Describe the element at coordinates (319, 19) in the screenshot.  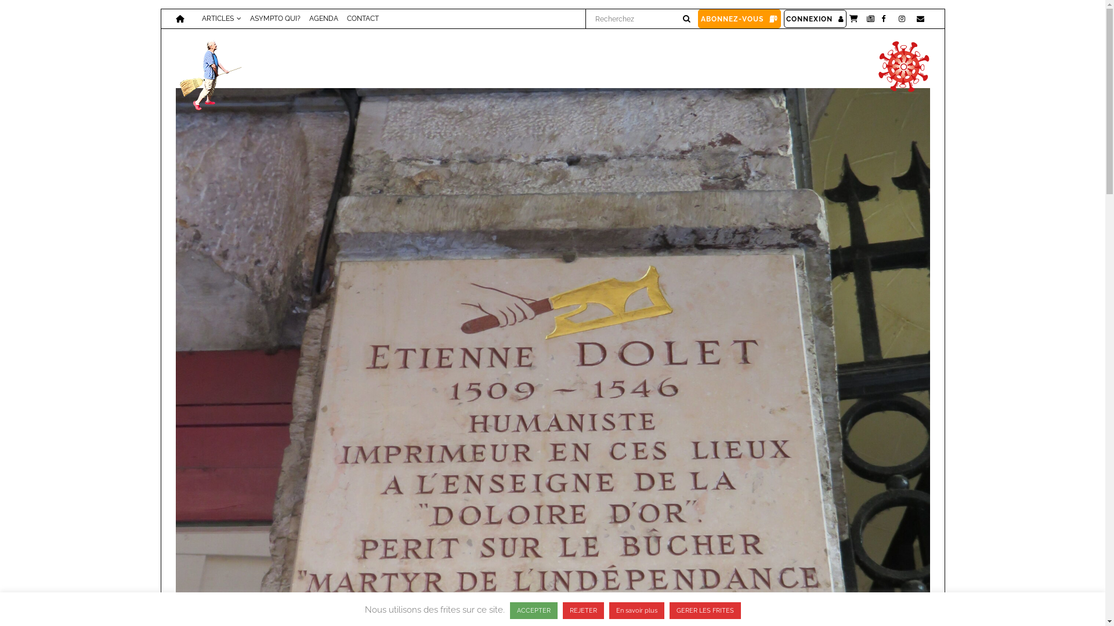
I see `AGENDA` at that location.